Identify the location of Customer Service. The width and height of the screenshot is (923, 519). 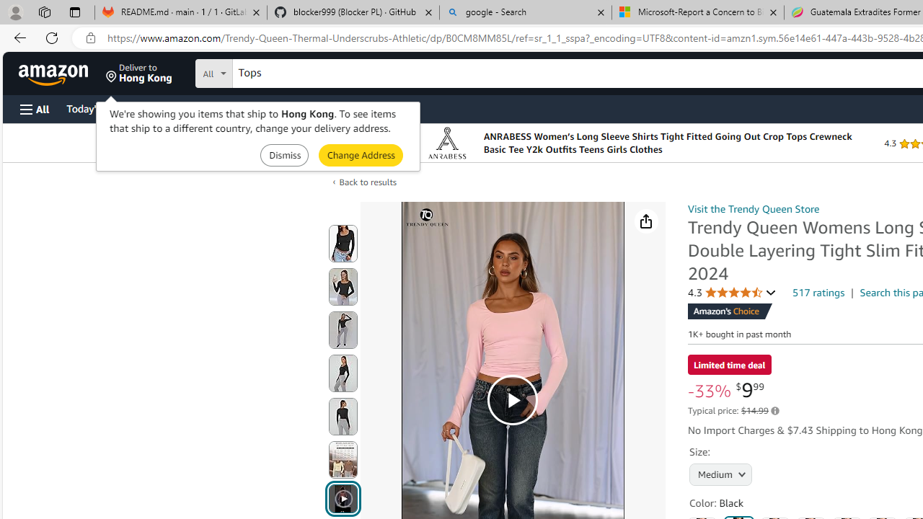
(185, 108).